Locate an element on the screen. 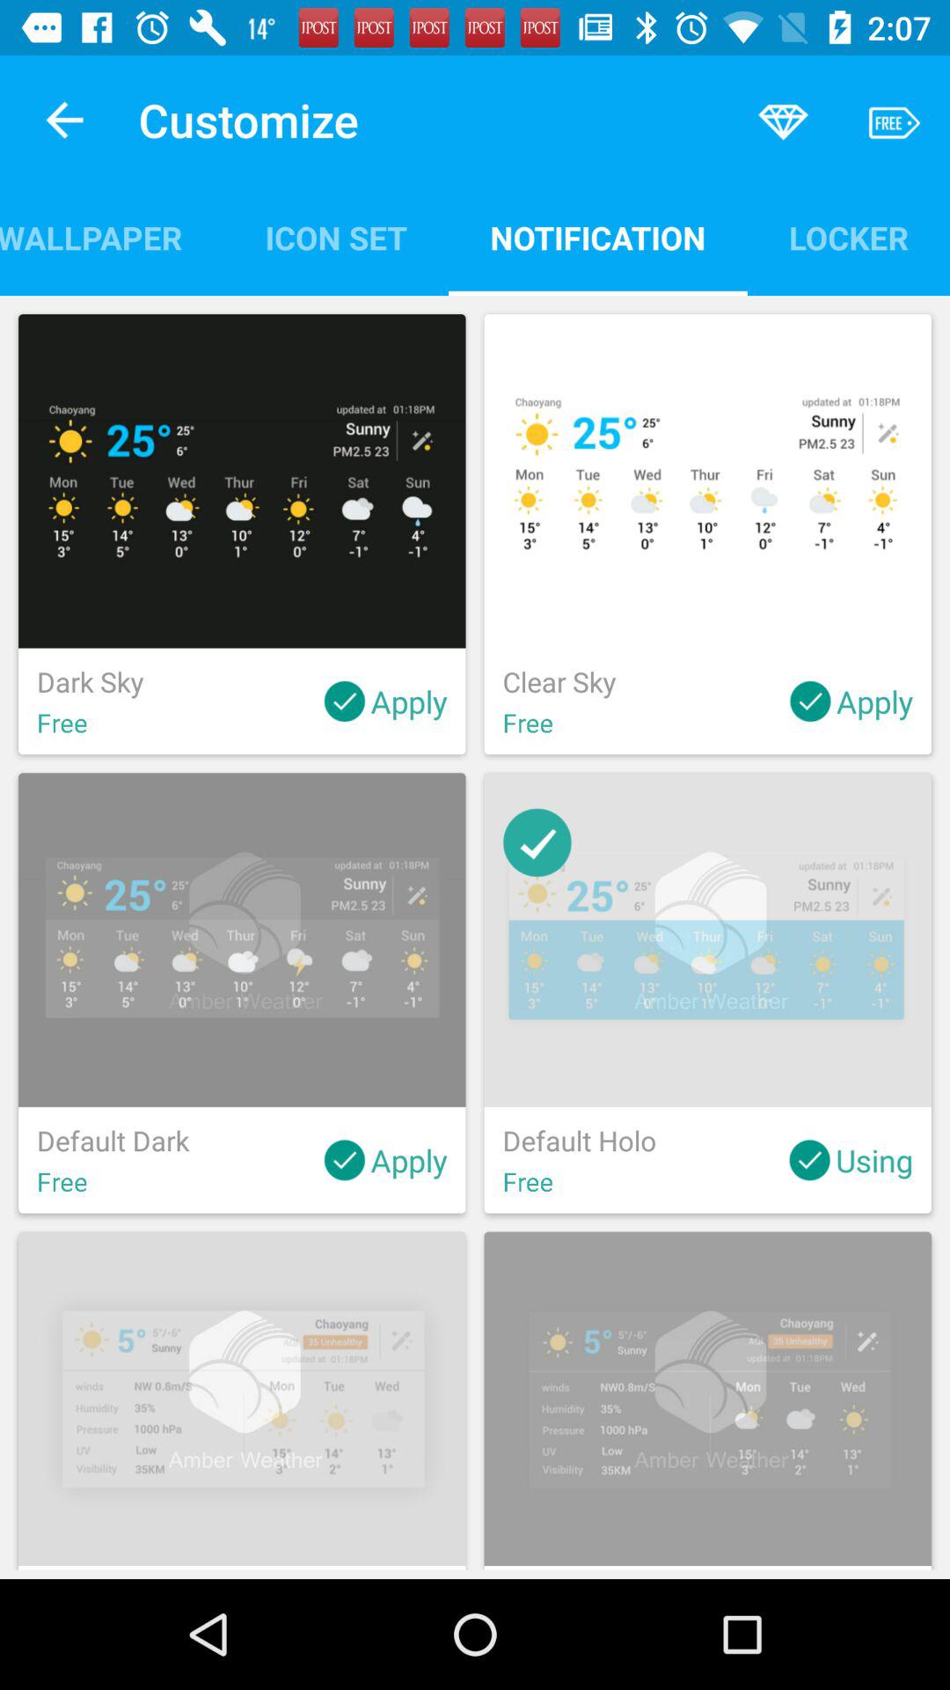  click on locker right to notification is located at coordinates (848, 238).